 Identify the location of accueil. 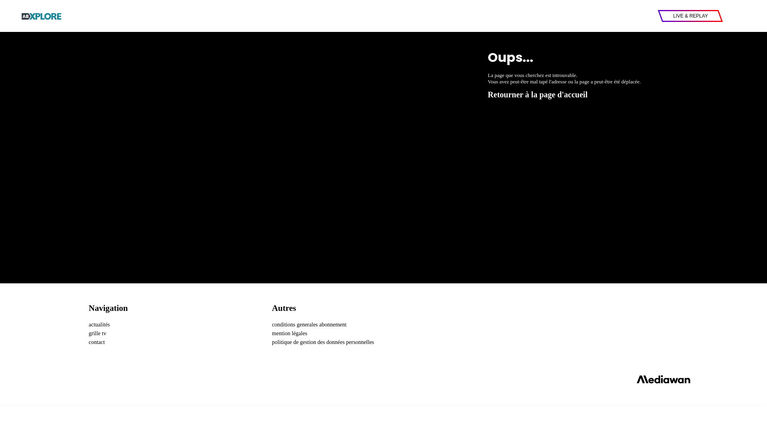
(383, 379).